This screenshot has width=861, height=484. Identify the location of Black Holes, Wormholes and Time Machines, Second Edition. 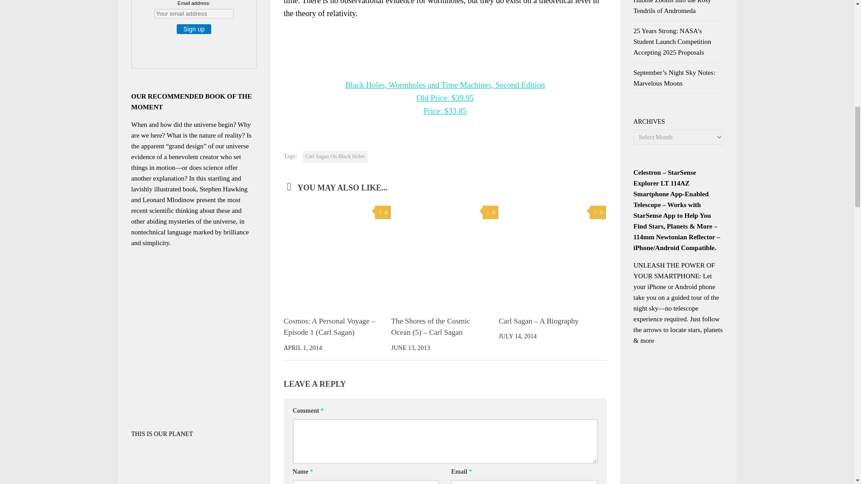
(445, 85).